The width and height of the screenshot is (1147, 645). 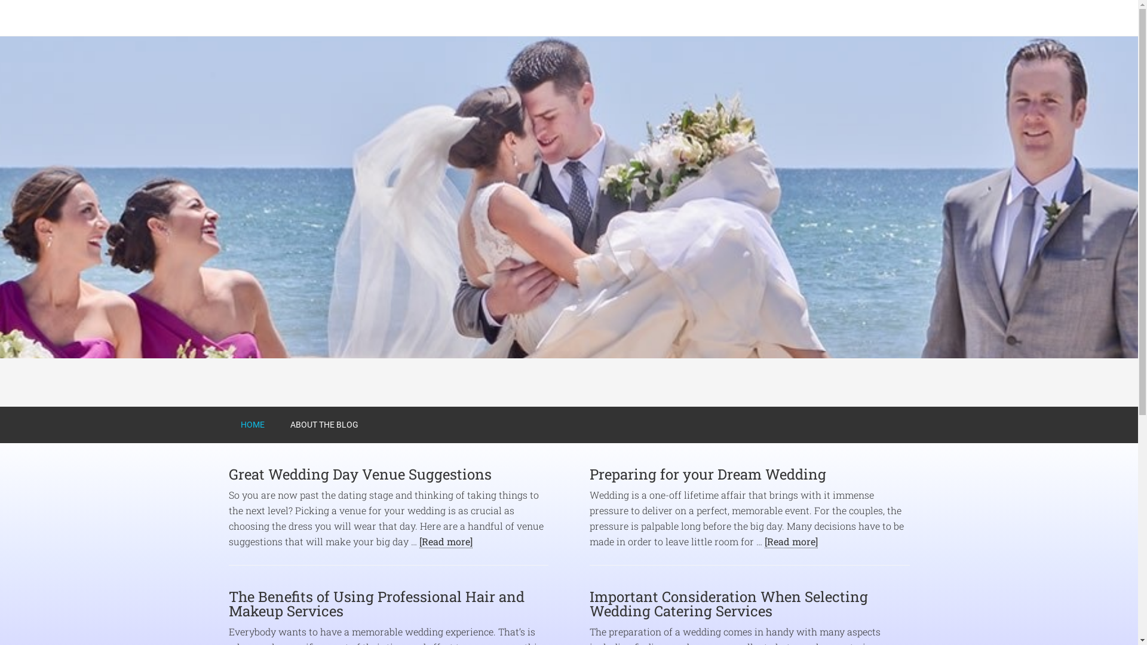 I want to click on [Read more], so click(x=446, y=542).